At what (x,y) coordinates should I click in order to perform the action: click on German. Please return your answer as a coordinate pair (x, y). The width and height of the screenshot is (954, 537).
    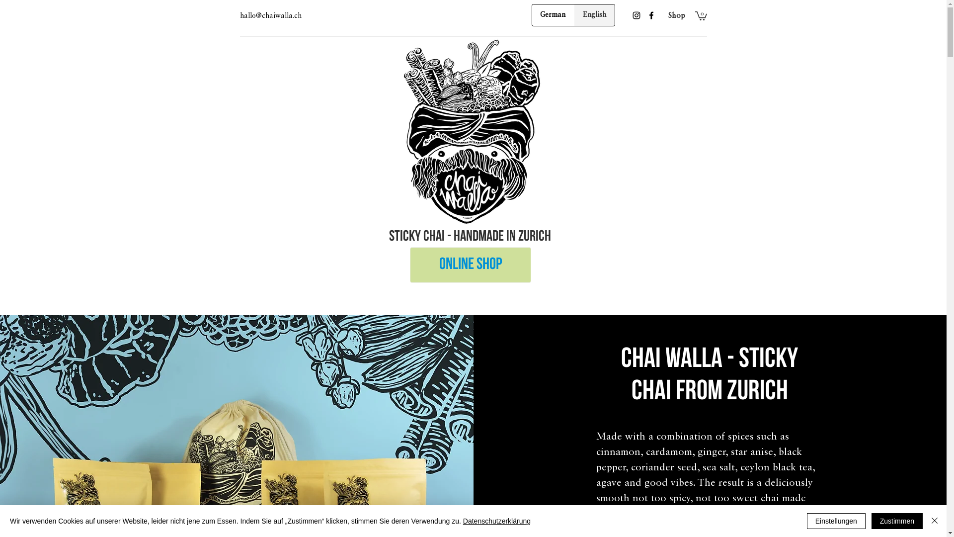
    Looking at the image, I should click on (553, 15).